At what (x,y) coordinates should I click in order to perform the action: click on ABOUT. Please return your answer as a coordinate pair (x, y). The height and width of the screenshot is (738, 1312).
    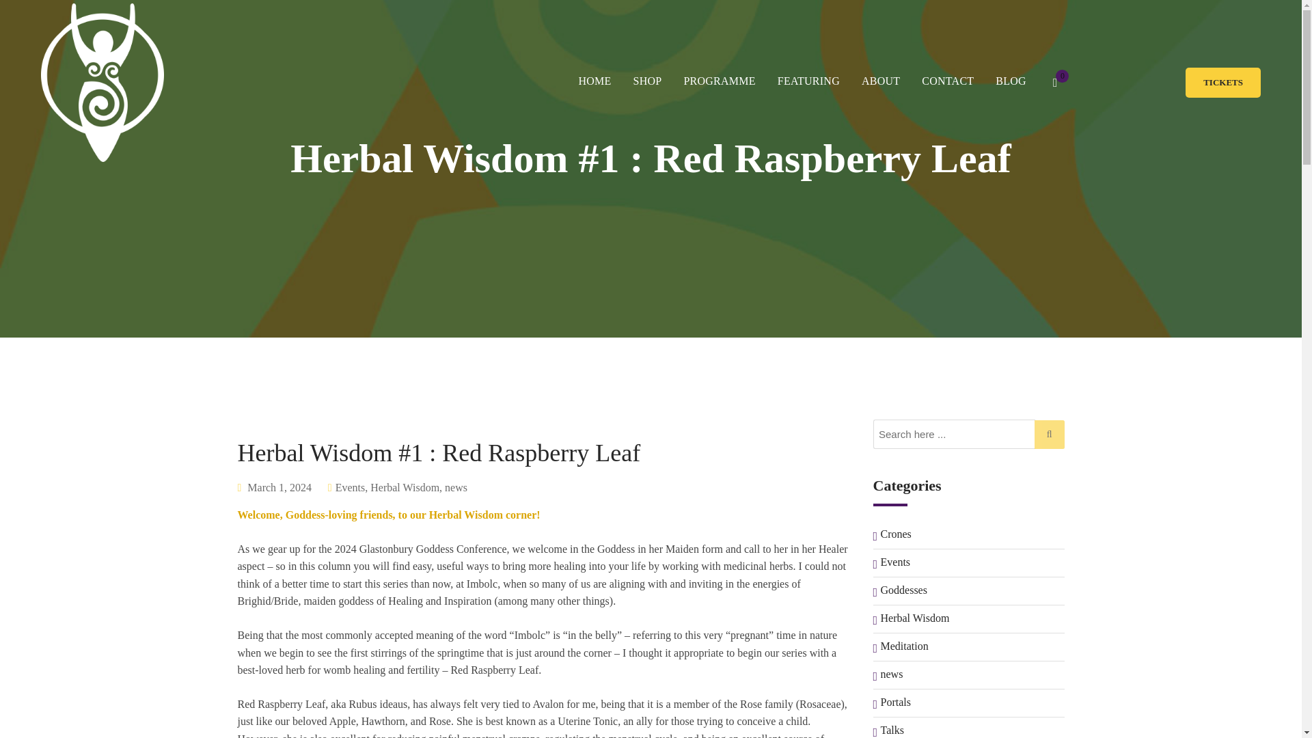
    Looking at the image, I should click on (880, 81).